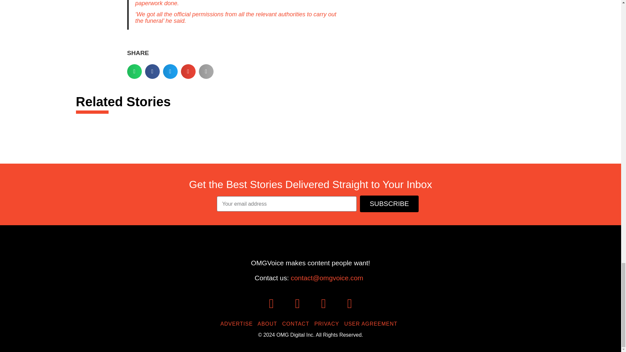 The image size is (626, 352). I want to click on CONTACT, so click(297, 324).